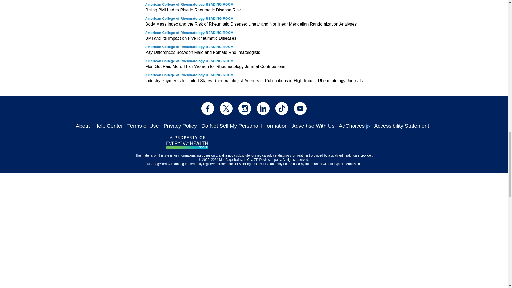  Describe the element at coordinates (245, 108) in the screenshot. I see `Visit us on Instagram. Opens in a new tab or window` at that location.